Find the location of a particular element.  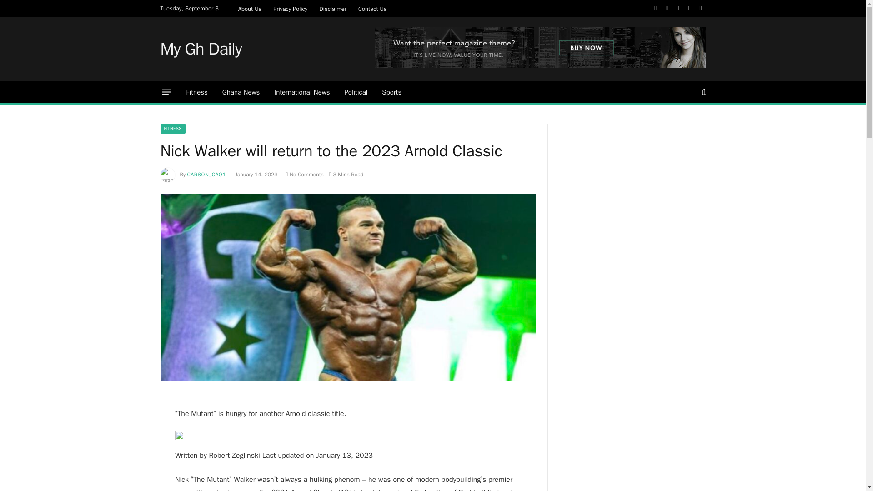

About Us is located at coordinates (249, 8).